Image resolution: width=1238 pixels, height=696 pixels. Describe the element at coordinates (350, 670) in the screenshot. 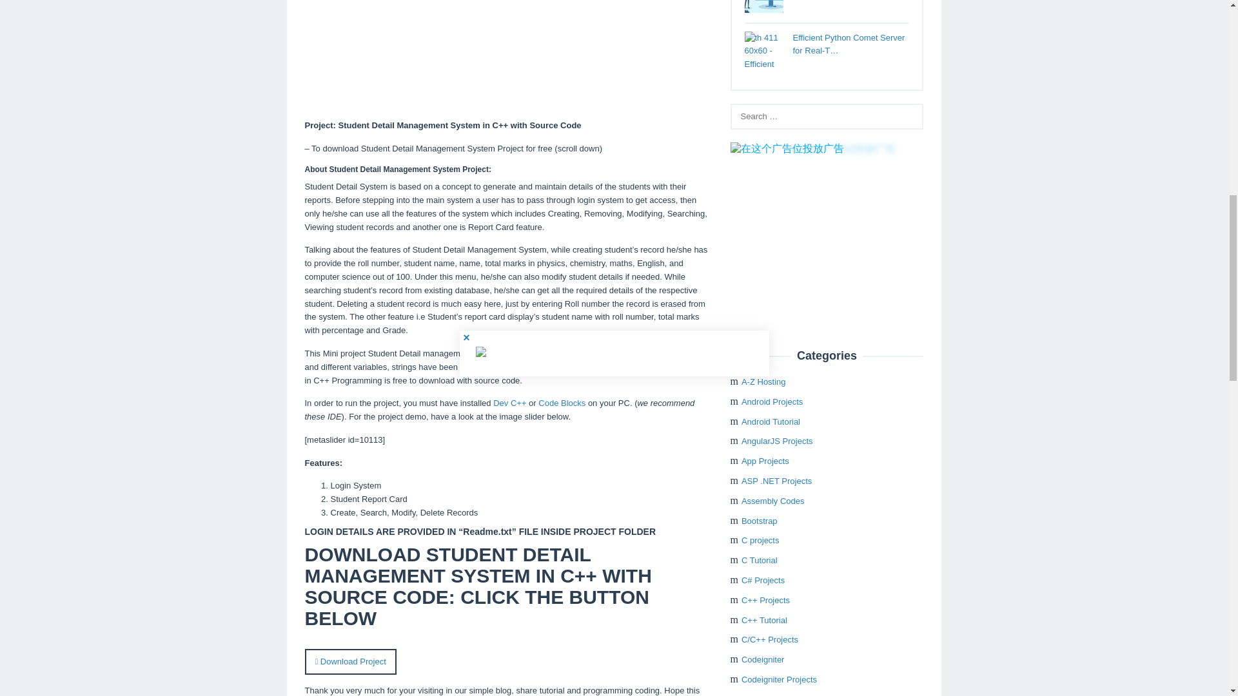

I see `Download Project` at that location.